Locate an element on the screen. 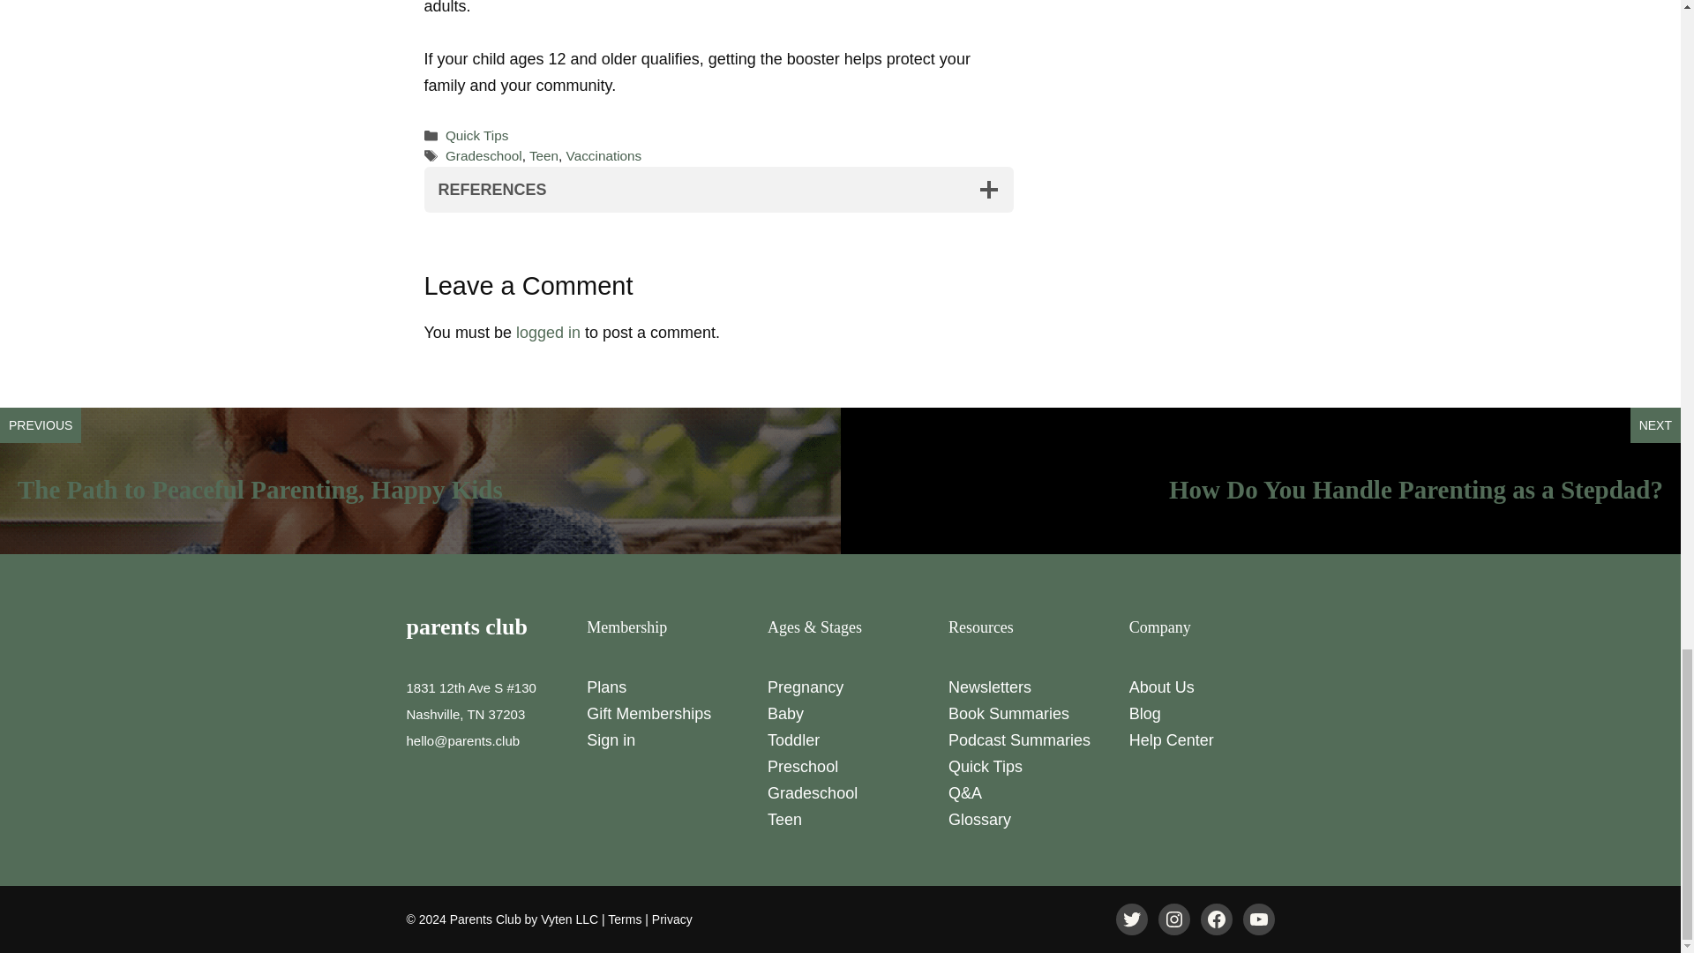 This screenshot has height=953, width=1694. logged in is located at coordinates (549, 332).